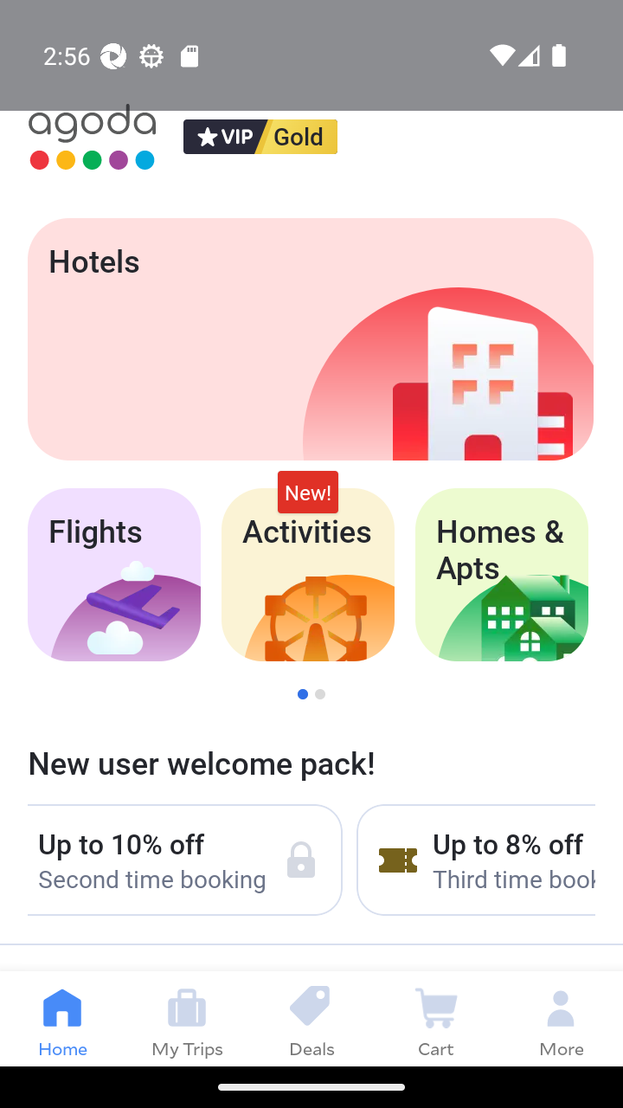  I want to click on My Trips, so click(187, 1018).